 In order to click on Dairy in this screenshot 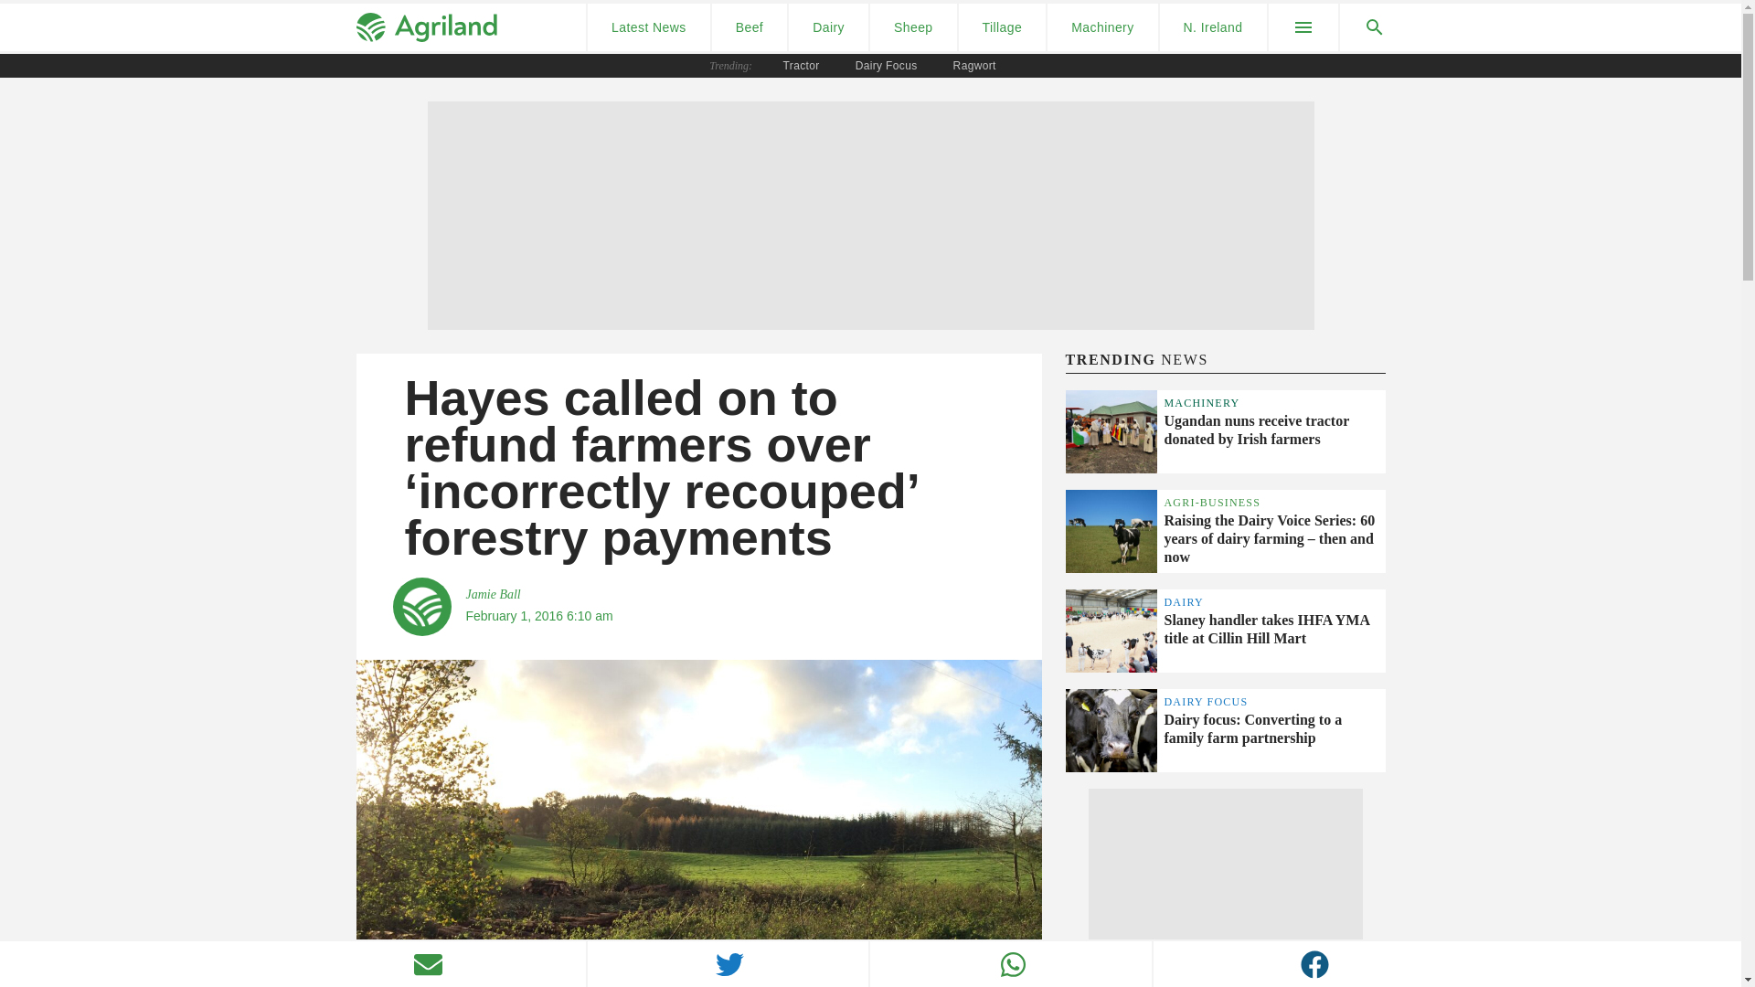, I will do `click(828, 27)`.